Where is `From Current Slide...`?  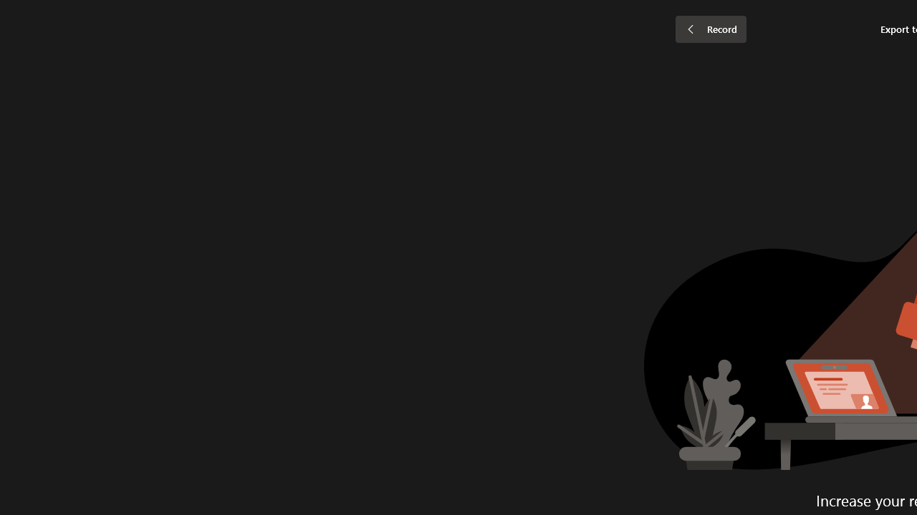
From Current Slide... is located at coordinates (160, 73).